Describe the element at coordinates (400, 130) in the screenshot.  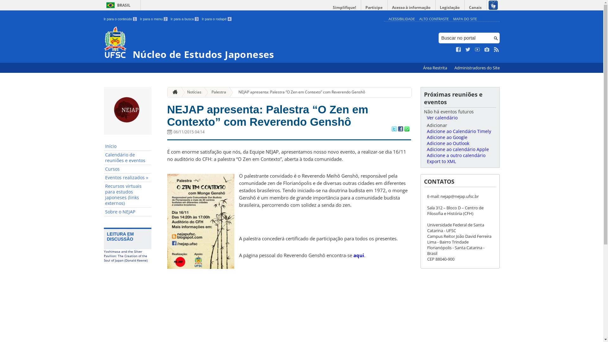
I see `Compartilhar no Facebook` at that location.